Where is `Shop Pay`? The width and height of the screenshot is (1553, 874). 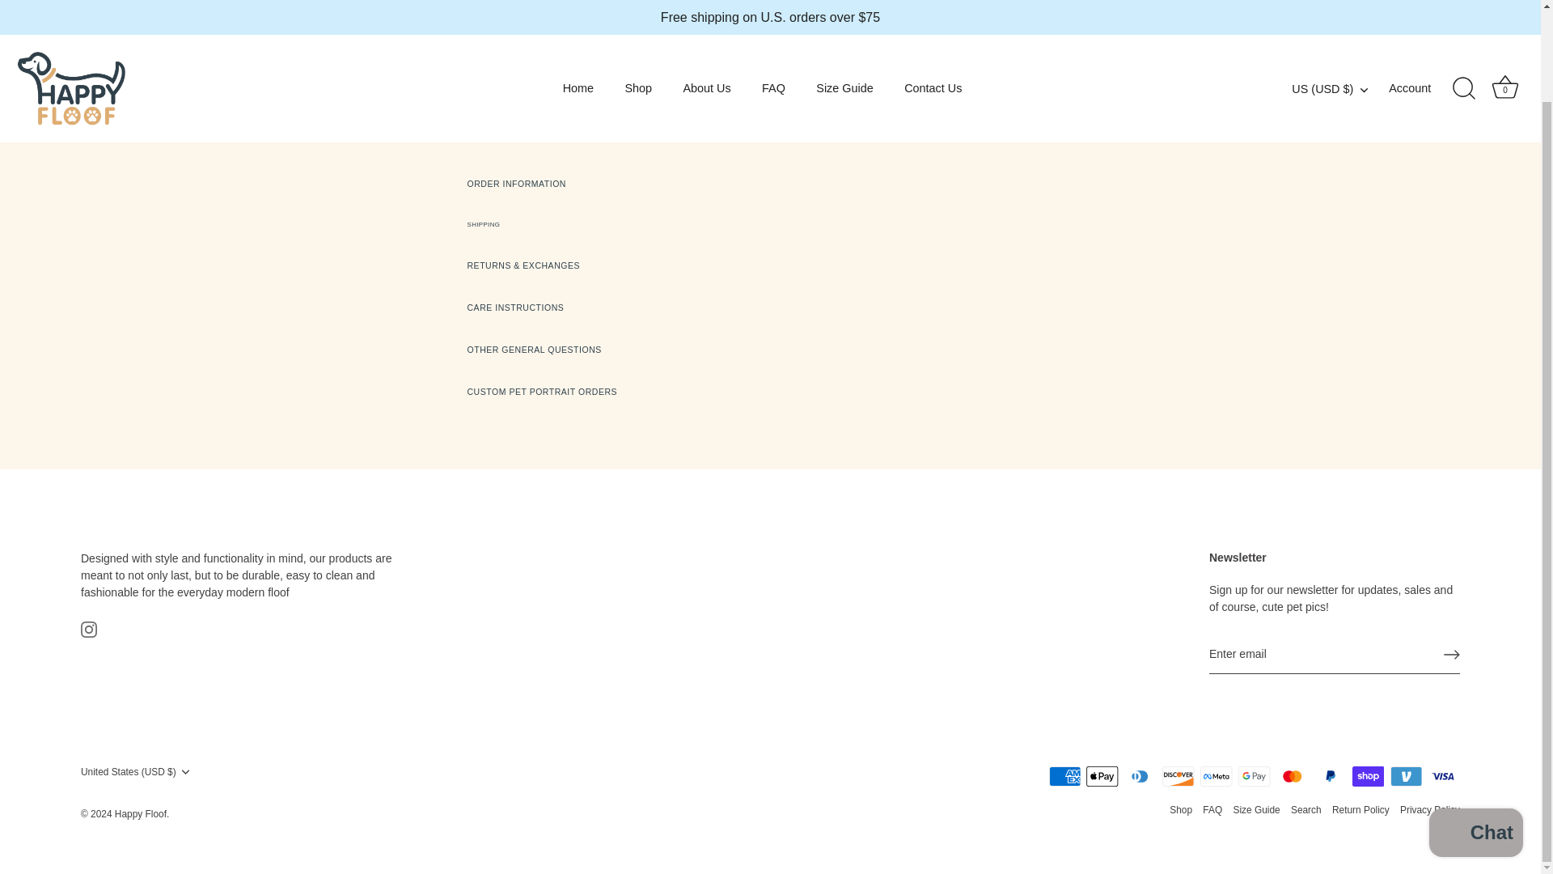
Shop Pay is located at coordinates (1368, 777).